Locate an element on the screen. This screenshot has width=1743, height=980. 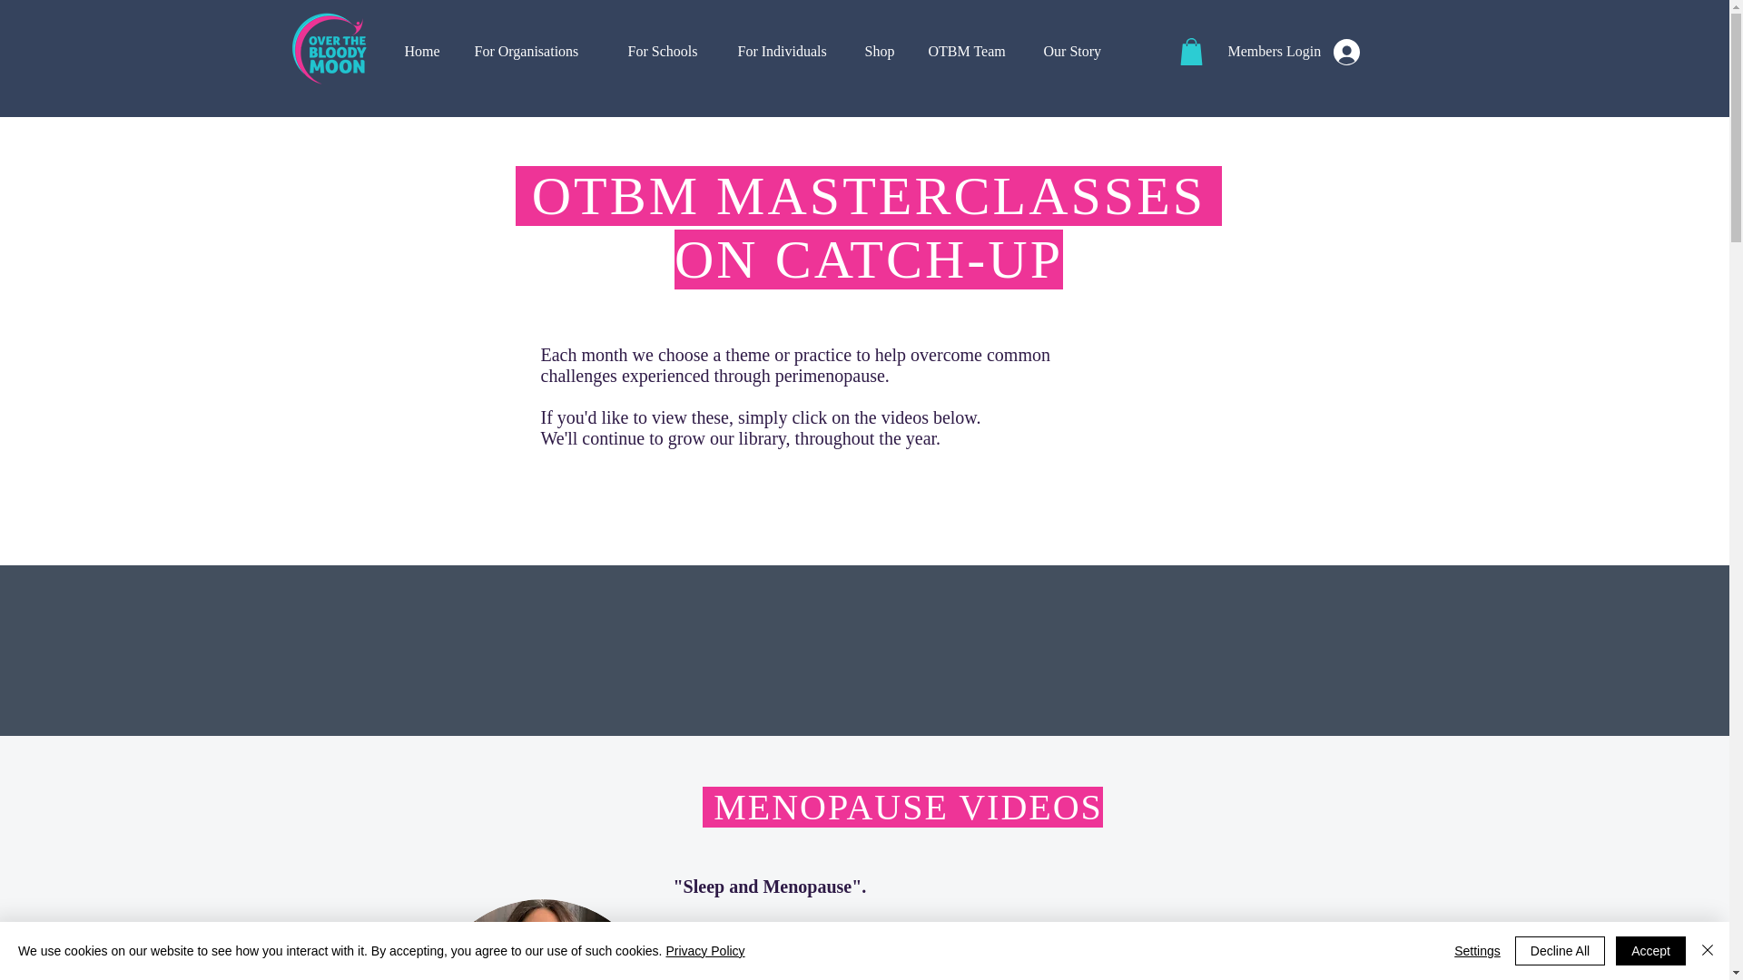
For Individuals is located at coordinates (788, 52).